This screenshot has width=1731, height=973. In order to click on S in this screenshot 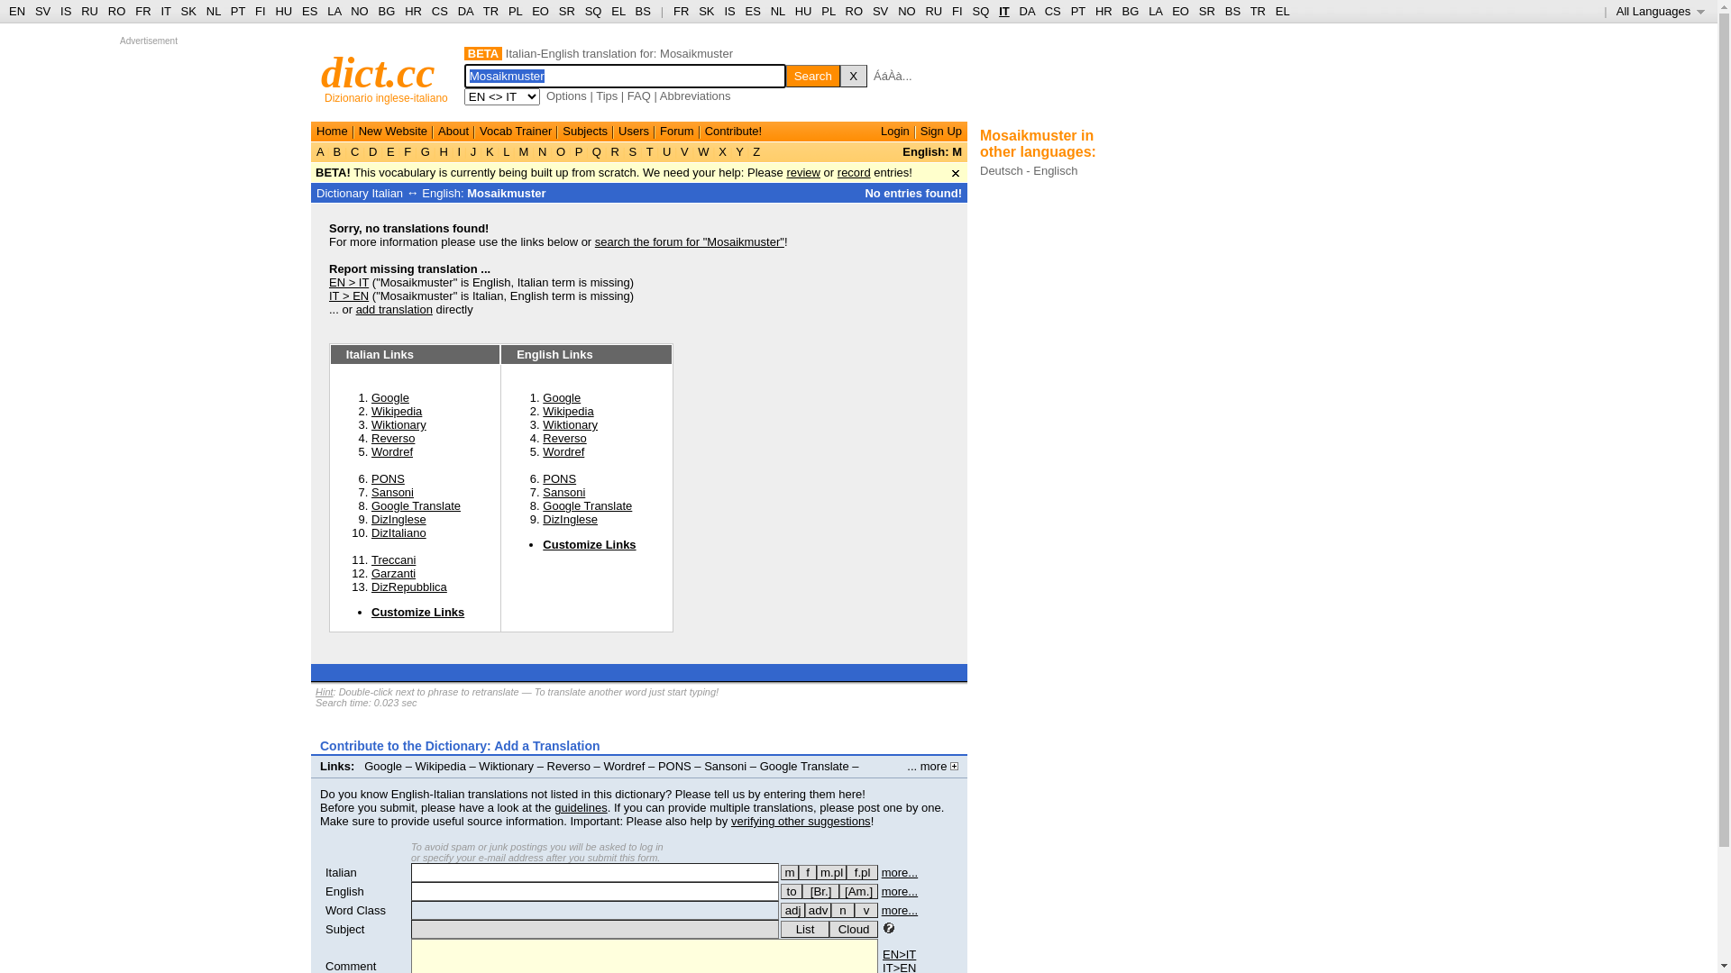, I will do `click(633, 151)`.